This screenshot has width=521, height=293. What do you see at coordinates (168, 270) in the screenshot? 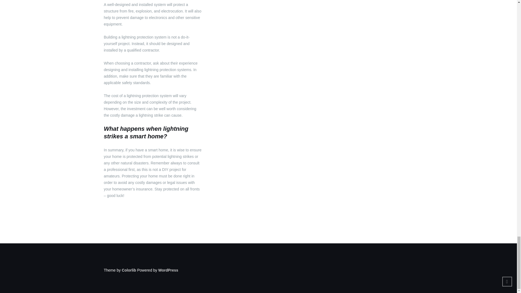
I see `WordPress.org` at bounding box center [168, 270].